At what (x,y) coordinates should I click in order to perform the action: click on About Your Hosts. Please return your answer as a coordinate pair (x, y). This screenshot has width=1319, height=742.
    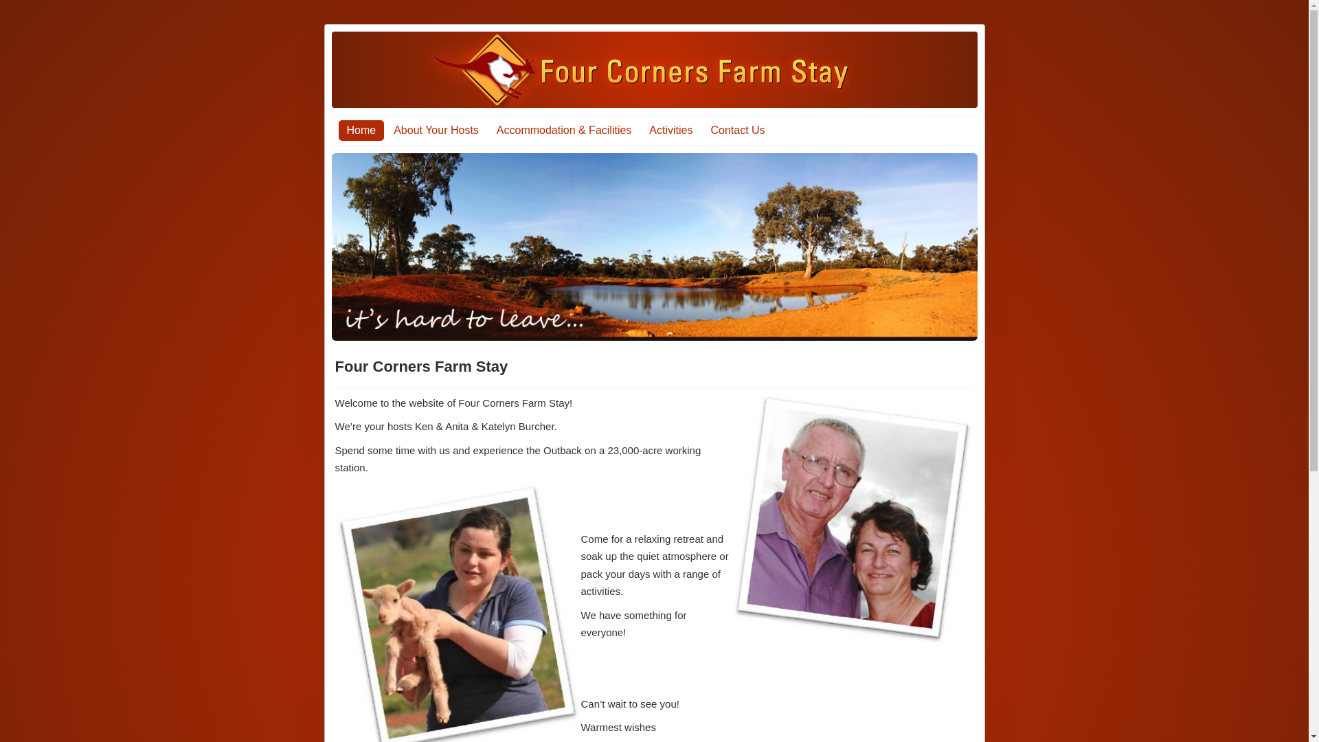
    Looking at the image, I should click on (436, 131).